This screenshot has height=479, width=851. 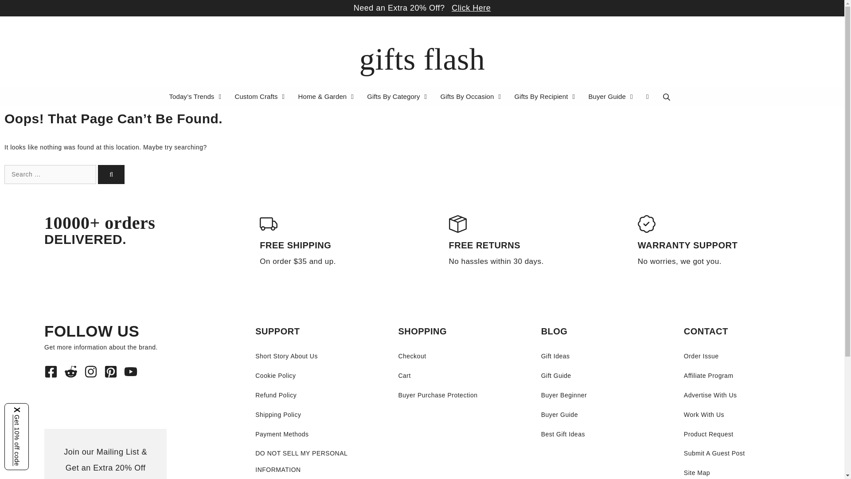 What do you see at coordinates (471, 8) in the screenshot?
I see `Click Here` at bounding box center [471, 8].